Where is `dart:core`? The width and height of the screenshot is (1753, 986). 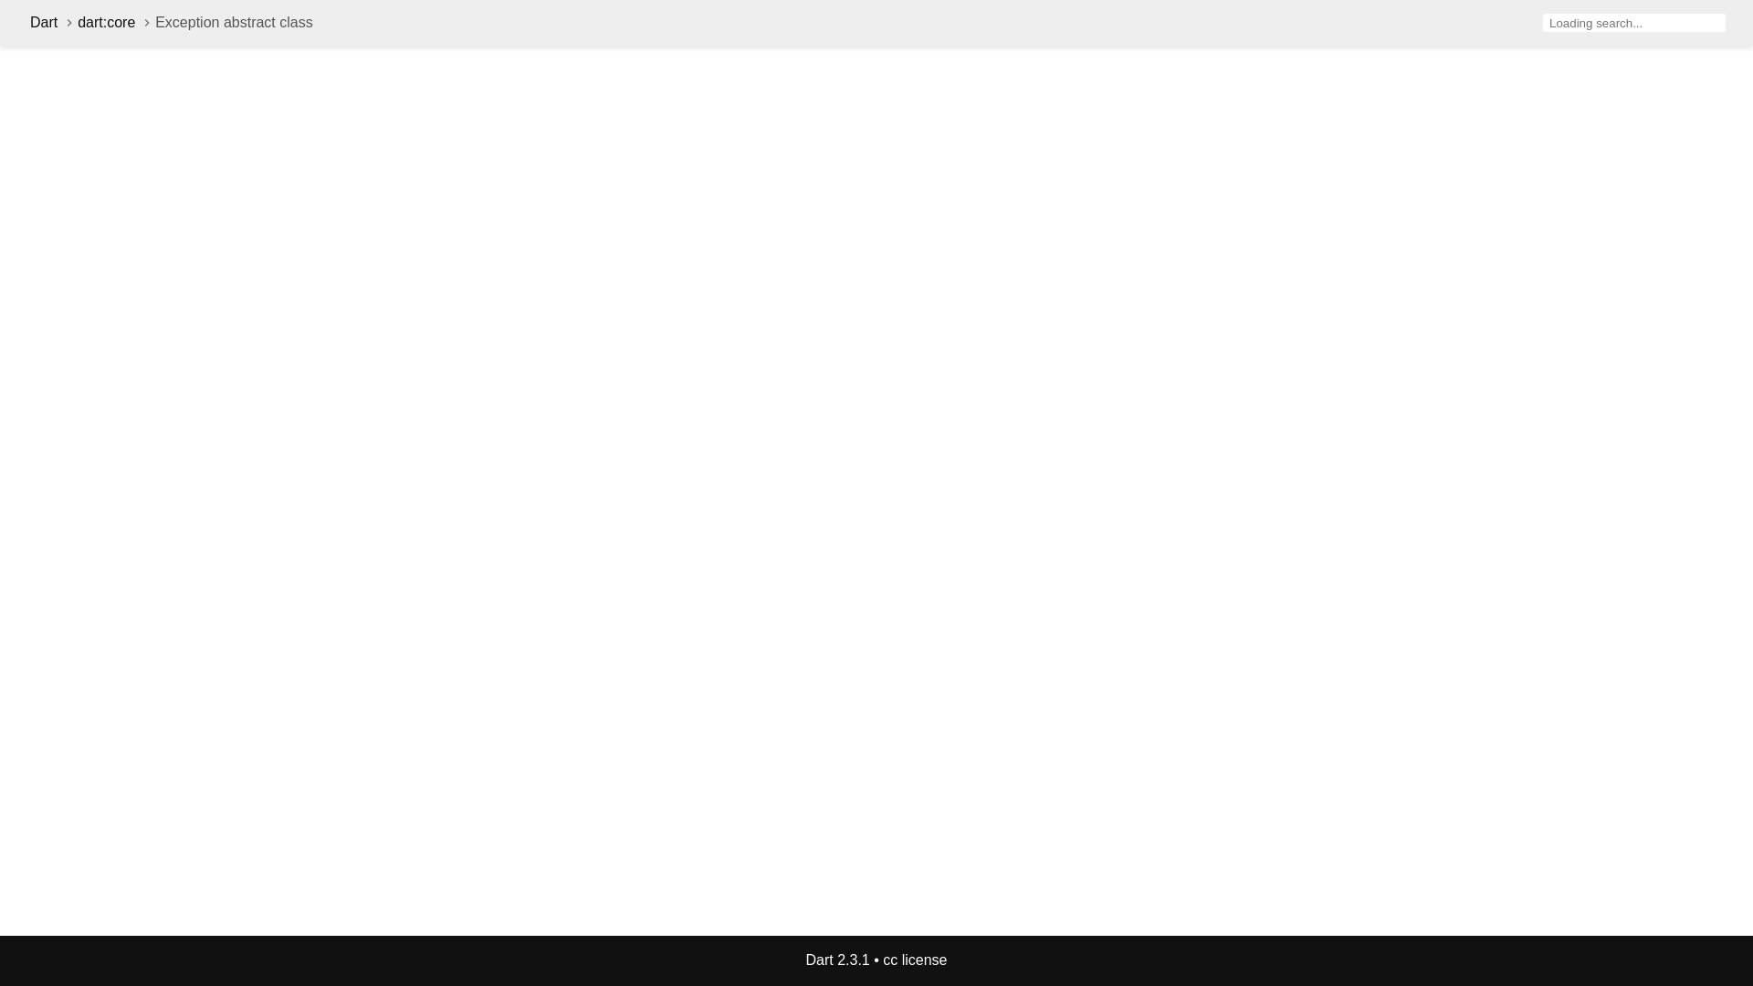 dart:core is located at coordinates (106, 22).